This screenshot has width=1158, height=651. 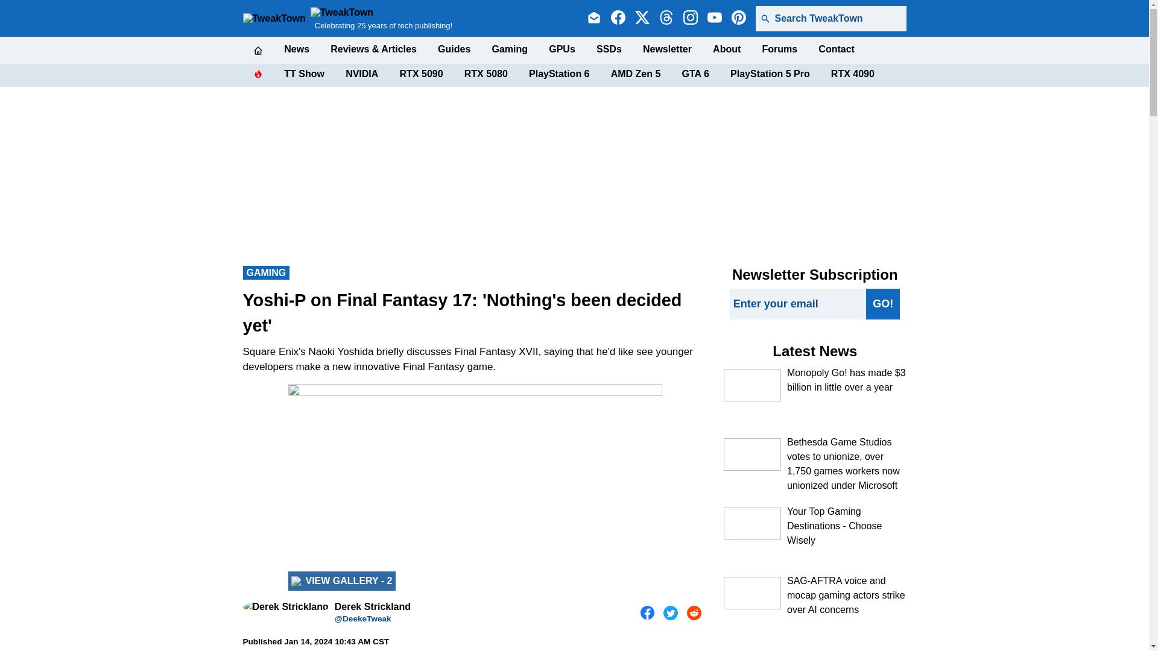 I want to click on Celebrating 25 years of tech publishing!, so click(x=381, y=18).